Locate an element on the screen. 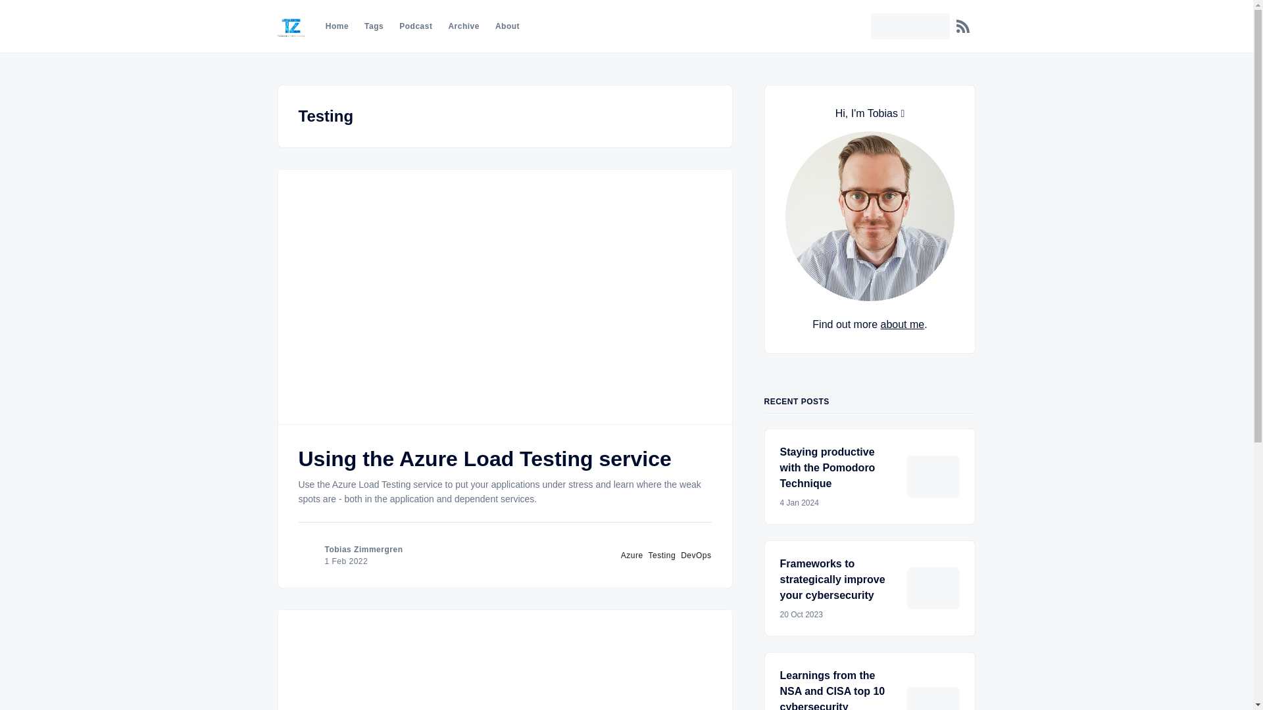  Testing is located at coordinates (662, 556).